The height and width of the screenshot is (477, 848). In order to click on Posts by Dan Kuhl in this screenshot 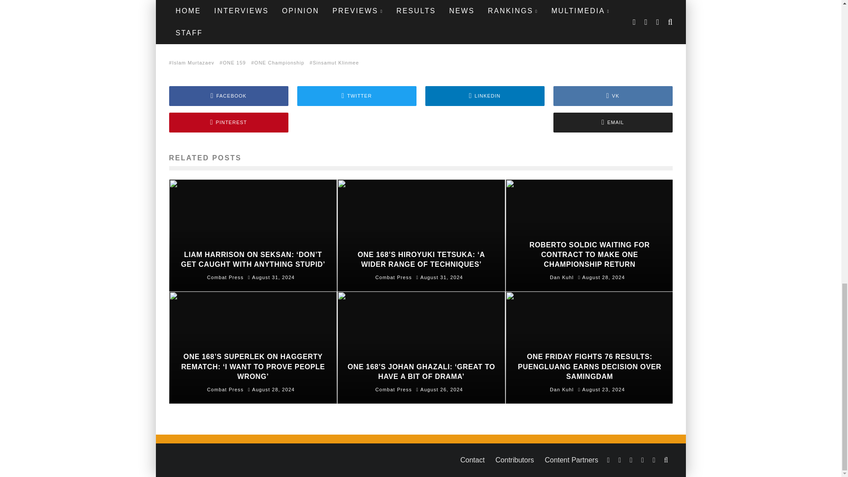, I will do `click(562, 277)`.